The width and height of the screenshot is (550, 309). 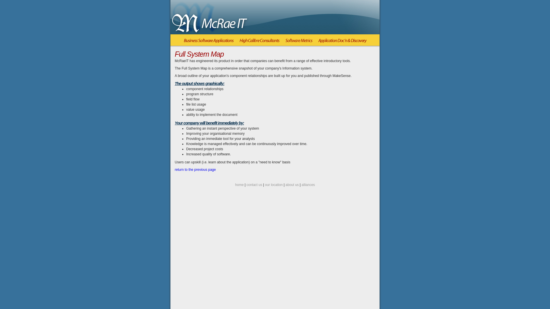 I want to click on McRae IT, so click(x=210, y=18).